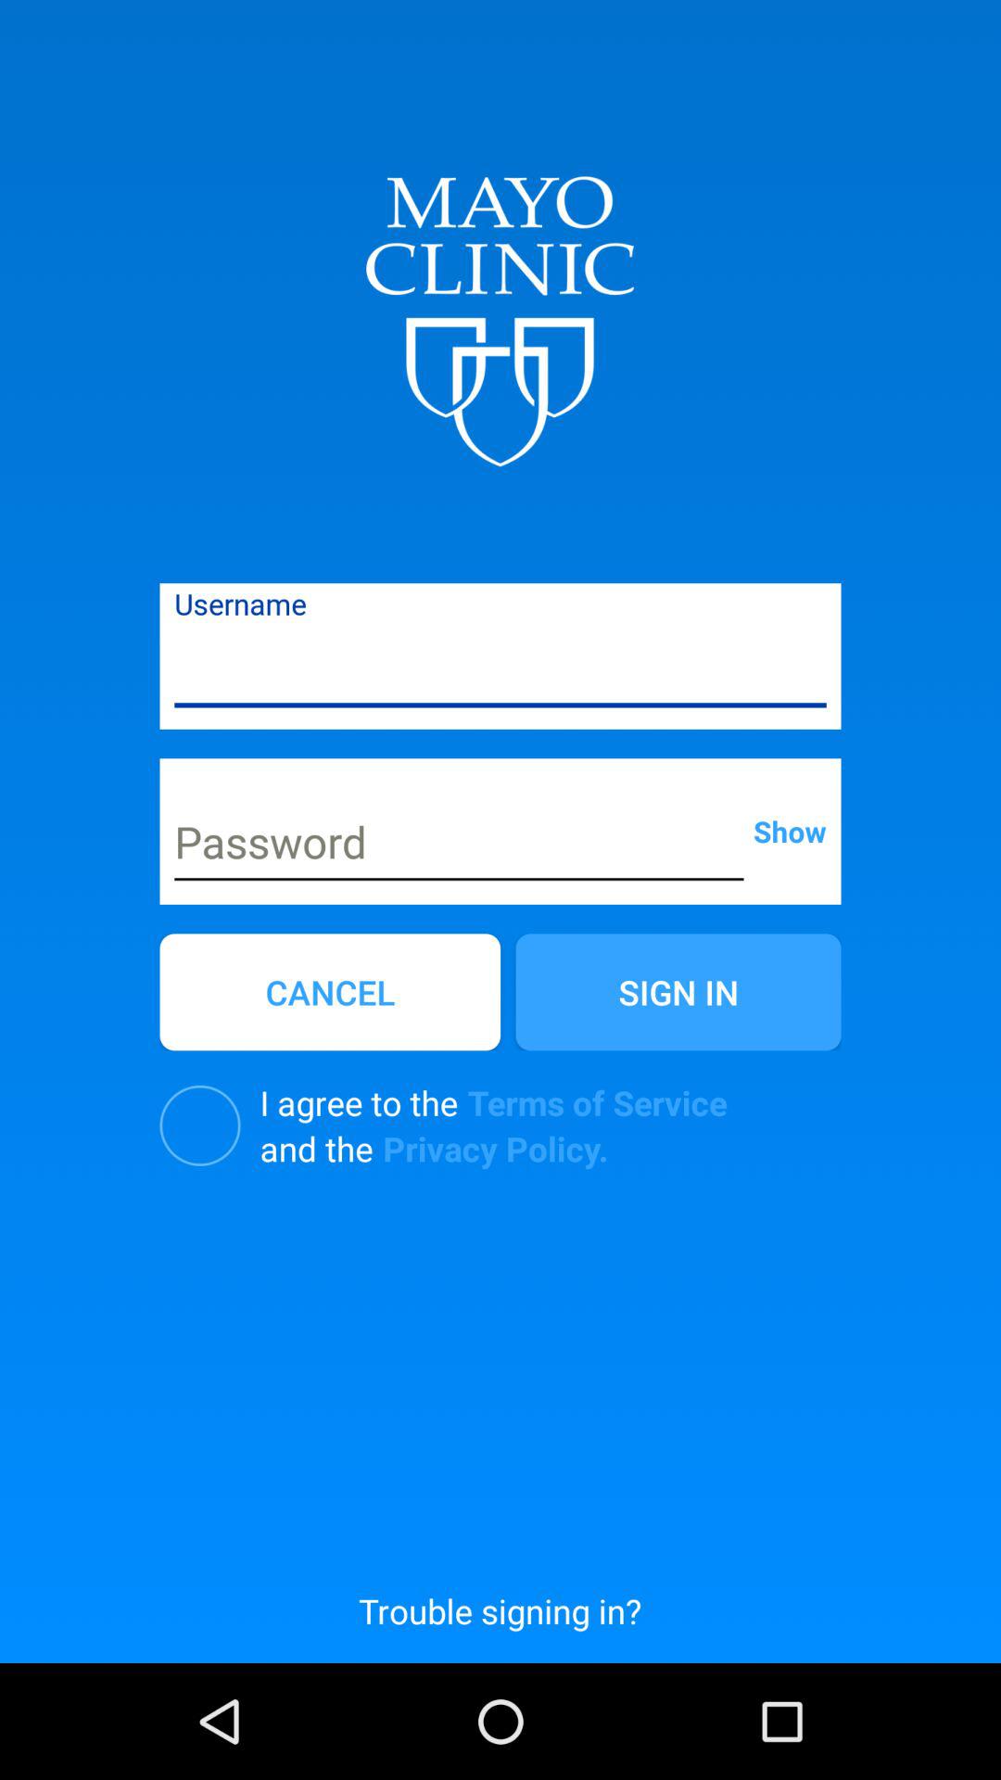 The height and width of the screenshot is (1780, 1001). I want to click on click on sign in, so click(678, 991).